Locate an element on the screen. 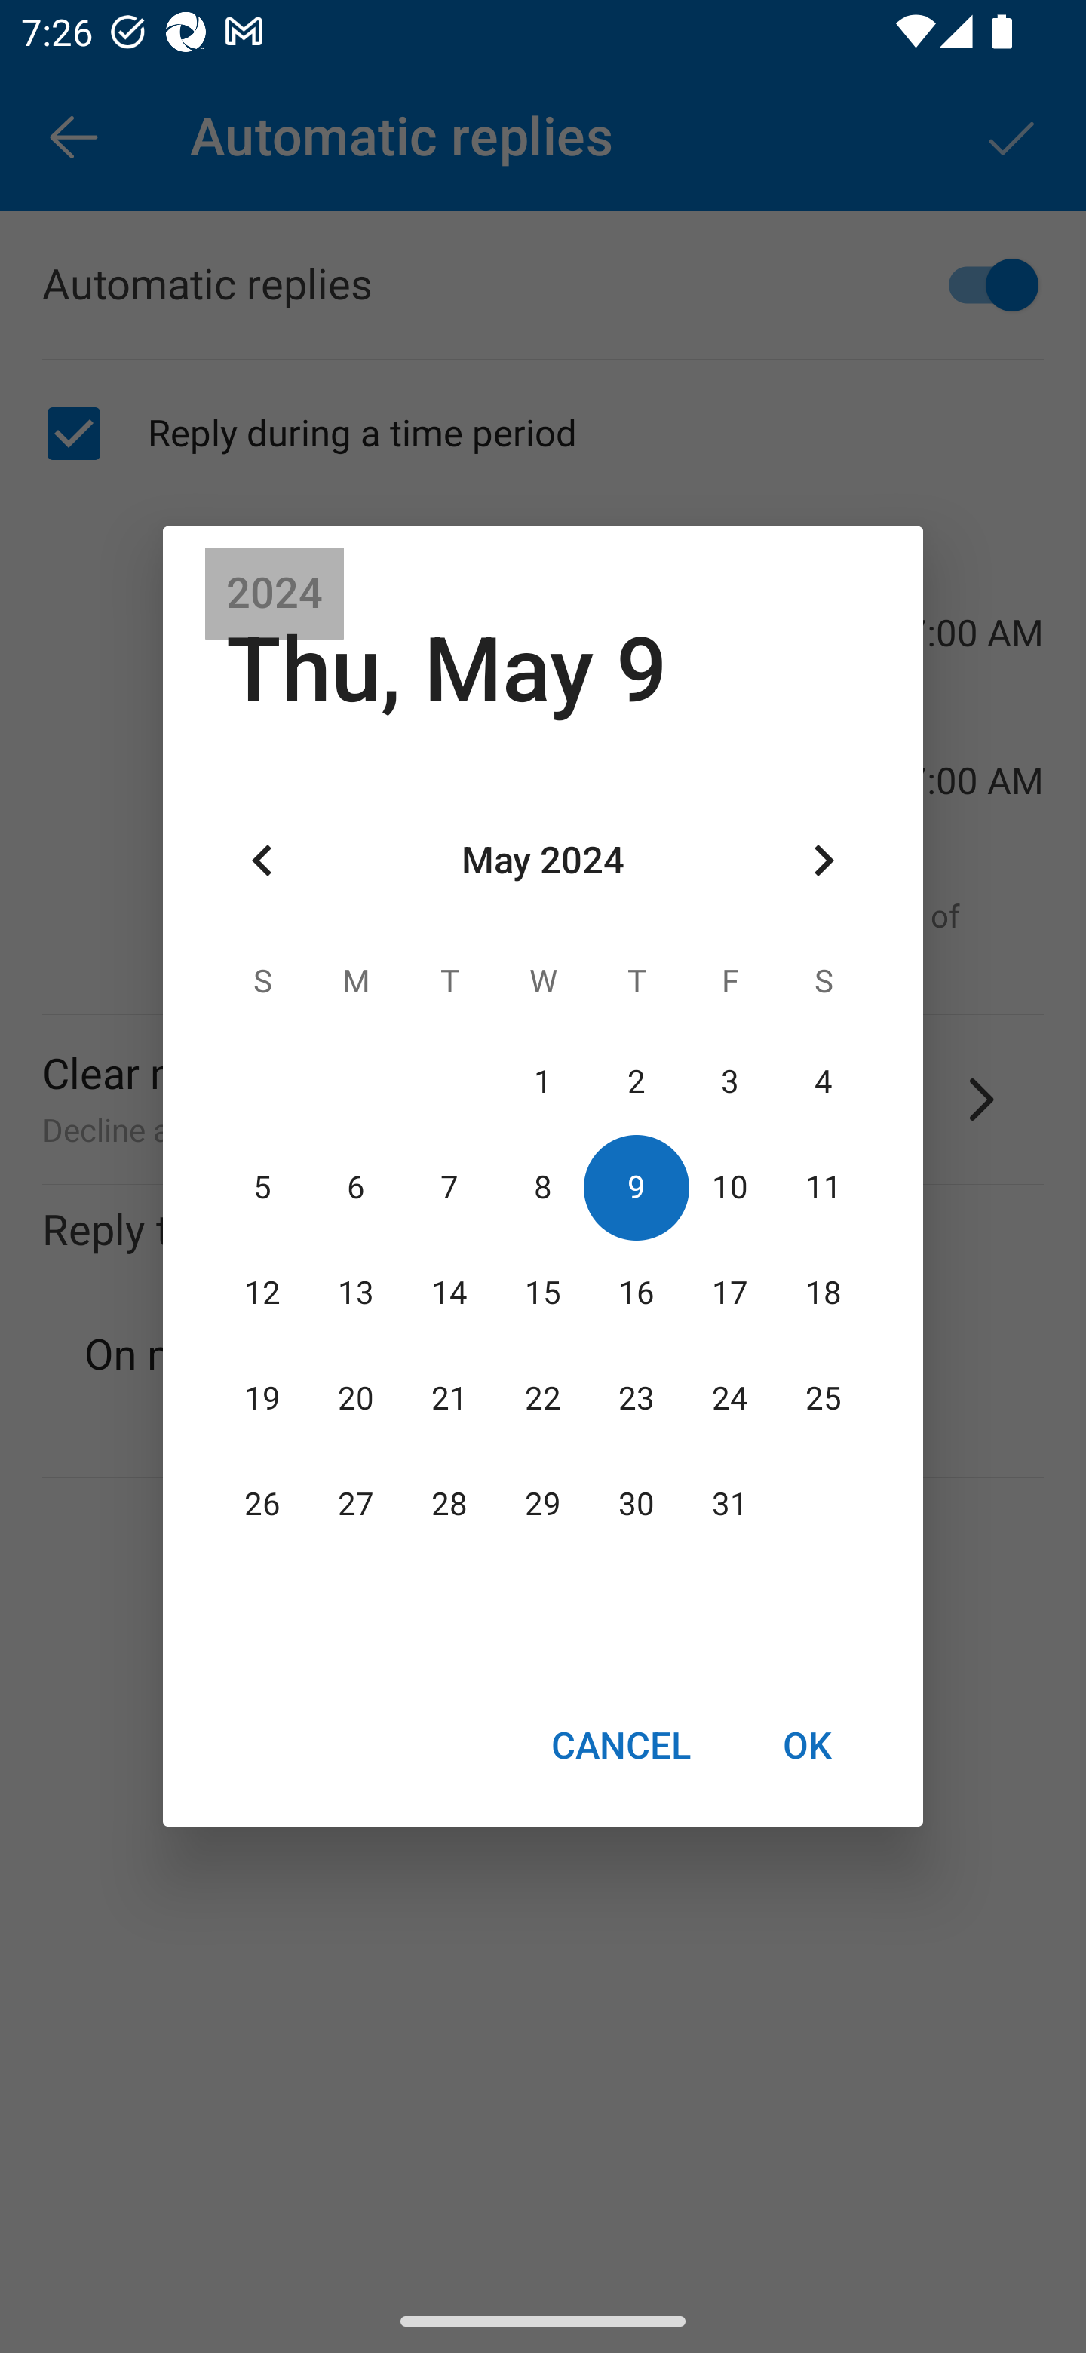  Thu, May 9 is located at coordinates (446, 670).